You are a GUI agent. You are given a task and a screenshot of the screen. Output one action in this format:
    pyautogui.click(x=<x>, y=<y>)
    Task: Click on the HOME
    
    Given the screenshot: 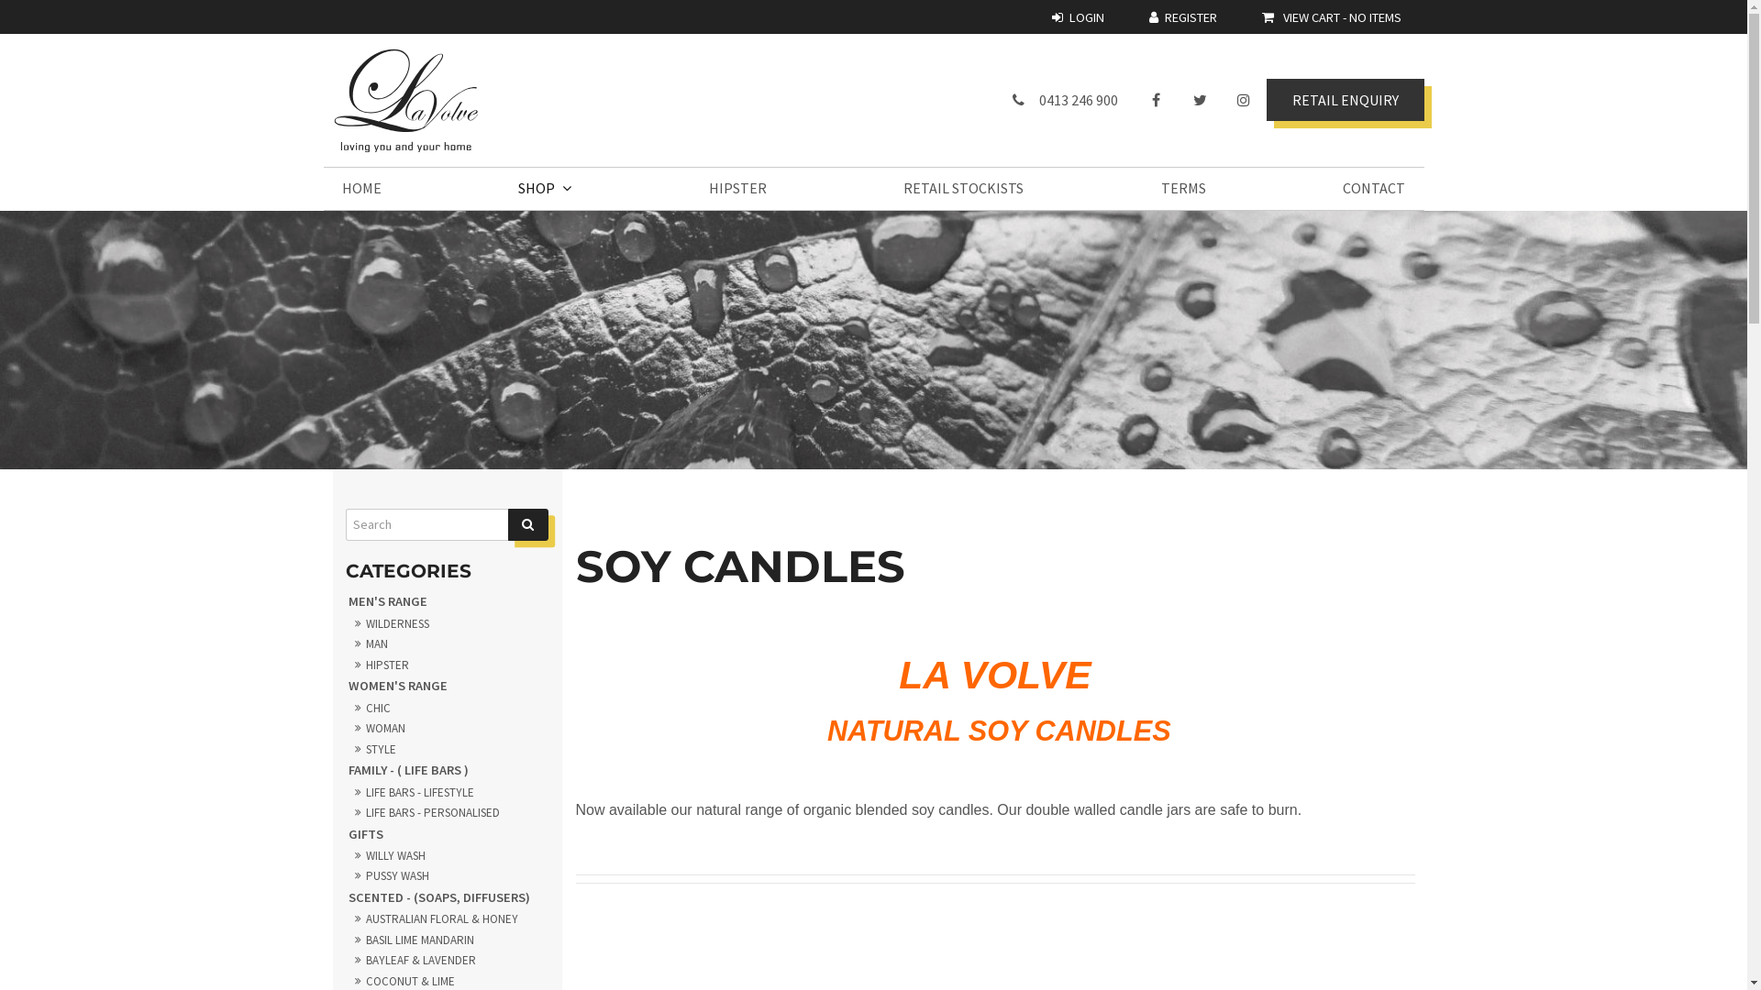 What is the action you would take?
    pyautogui.click(x=361, y=189)
    